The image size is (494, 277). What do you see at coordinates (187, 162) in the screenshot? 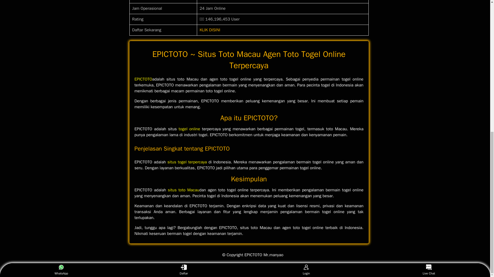
I see `situs togel terpercaya` at bounding box center [187, 162].